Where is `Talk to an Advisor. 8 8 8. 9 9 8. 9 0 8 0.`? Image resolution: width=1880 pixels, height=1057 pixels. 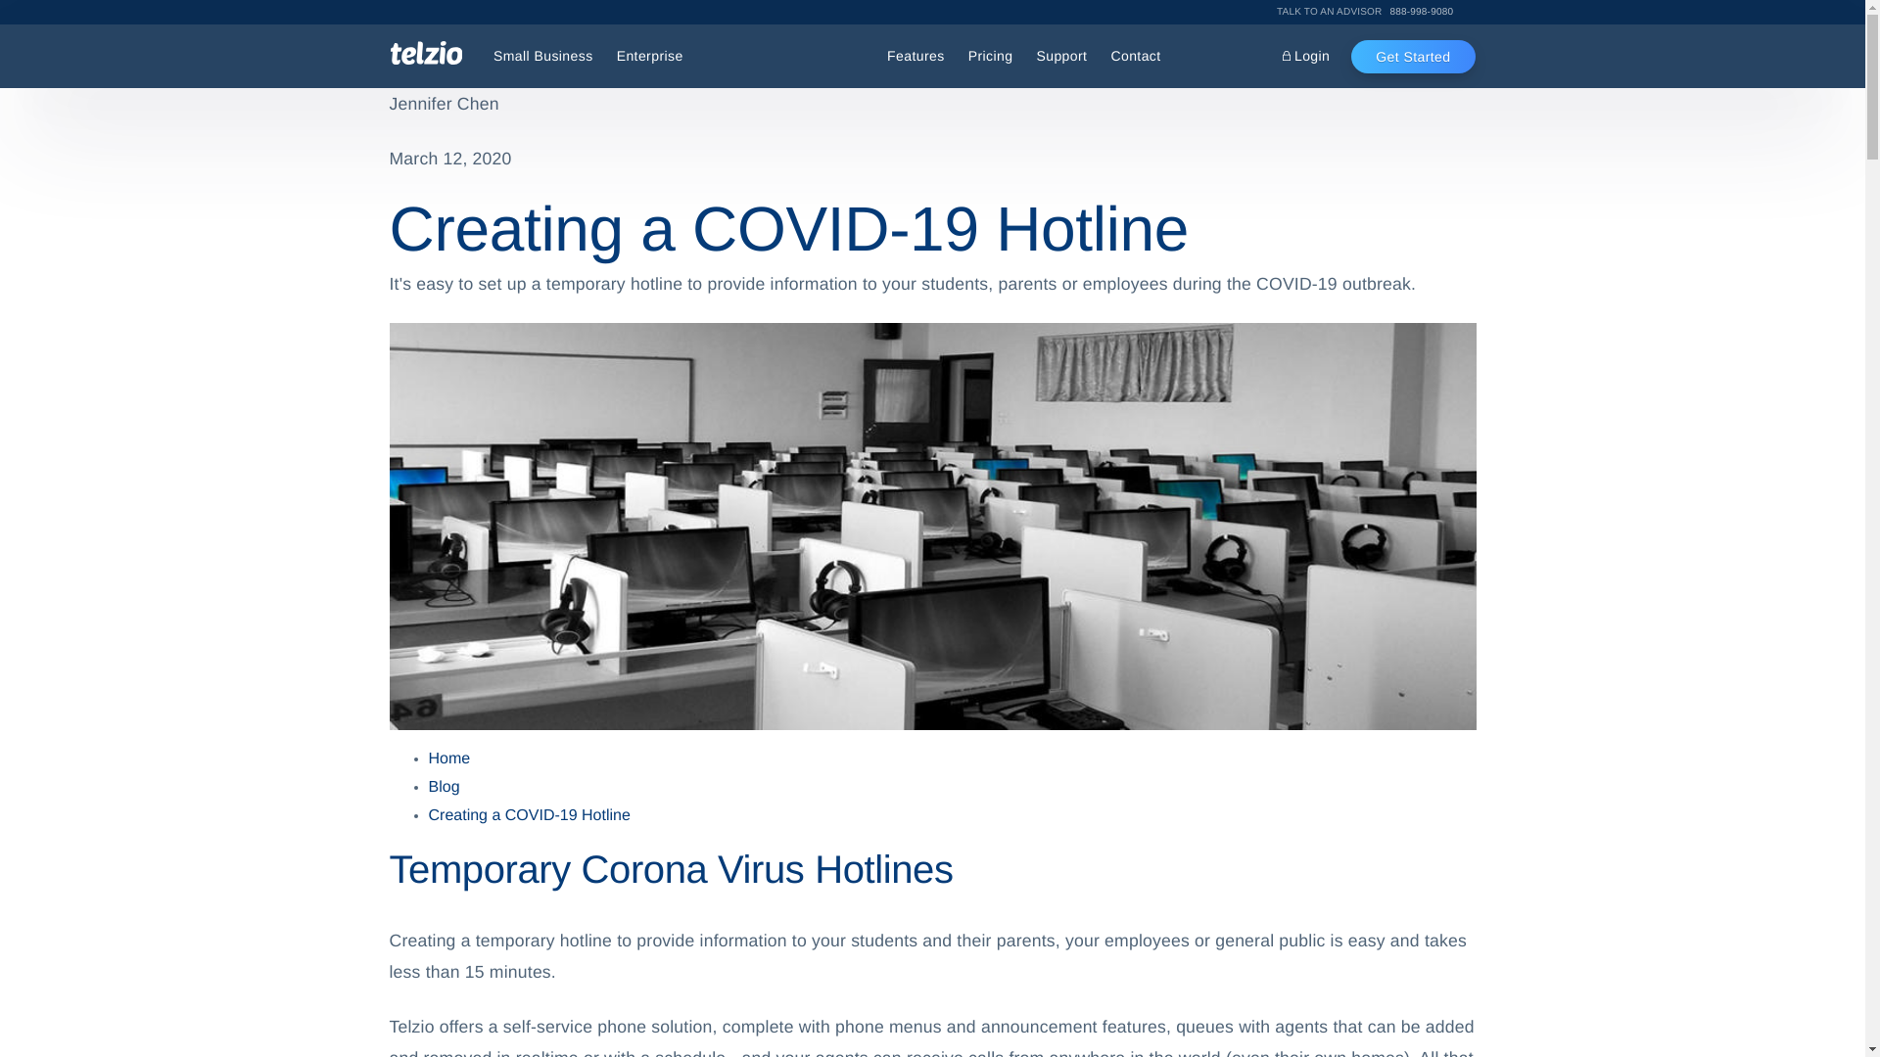 Talk to an Advisor. 8 8 8. 9 9 8. 9 0 8 0. is located at coordinates (1376, 12).